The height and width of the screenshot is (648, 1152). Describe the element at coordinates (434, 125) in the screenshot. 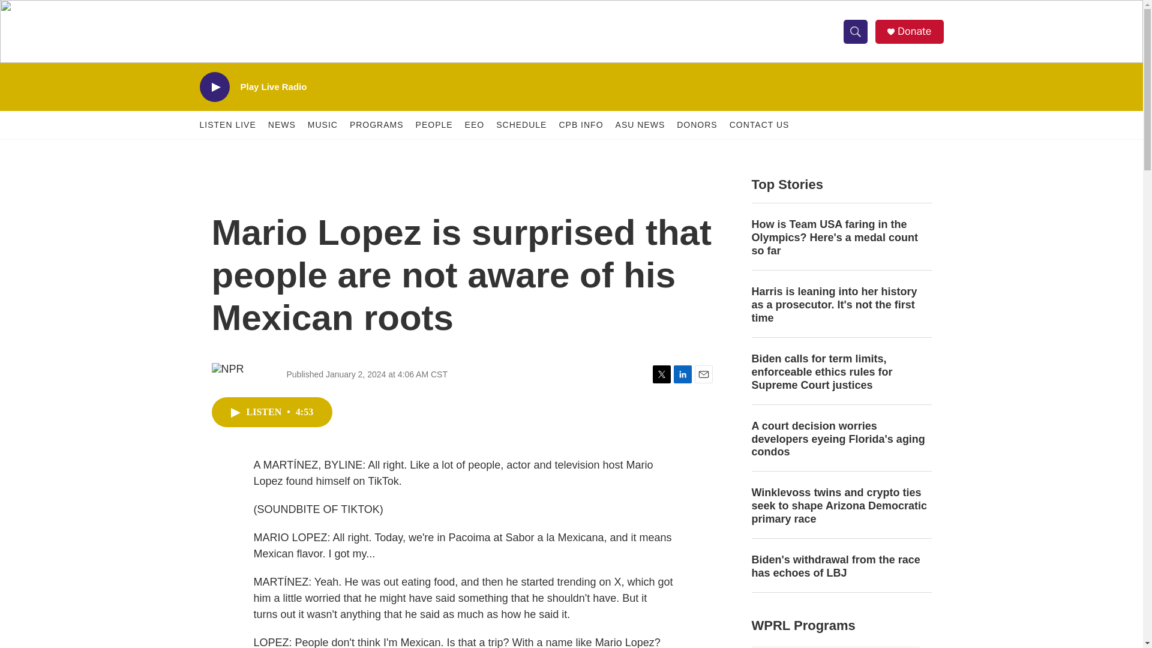

I see `PEOPLE` at that location.